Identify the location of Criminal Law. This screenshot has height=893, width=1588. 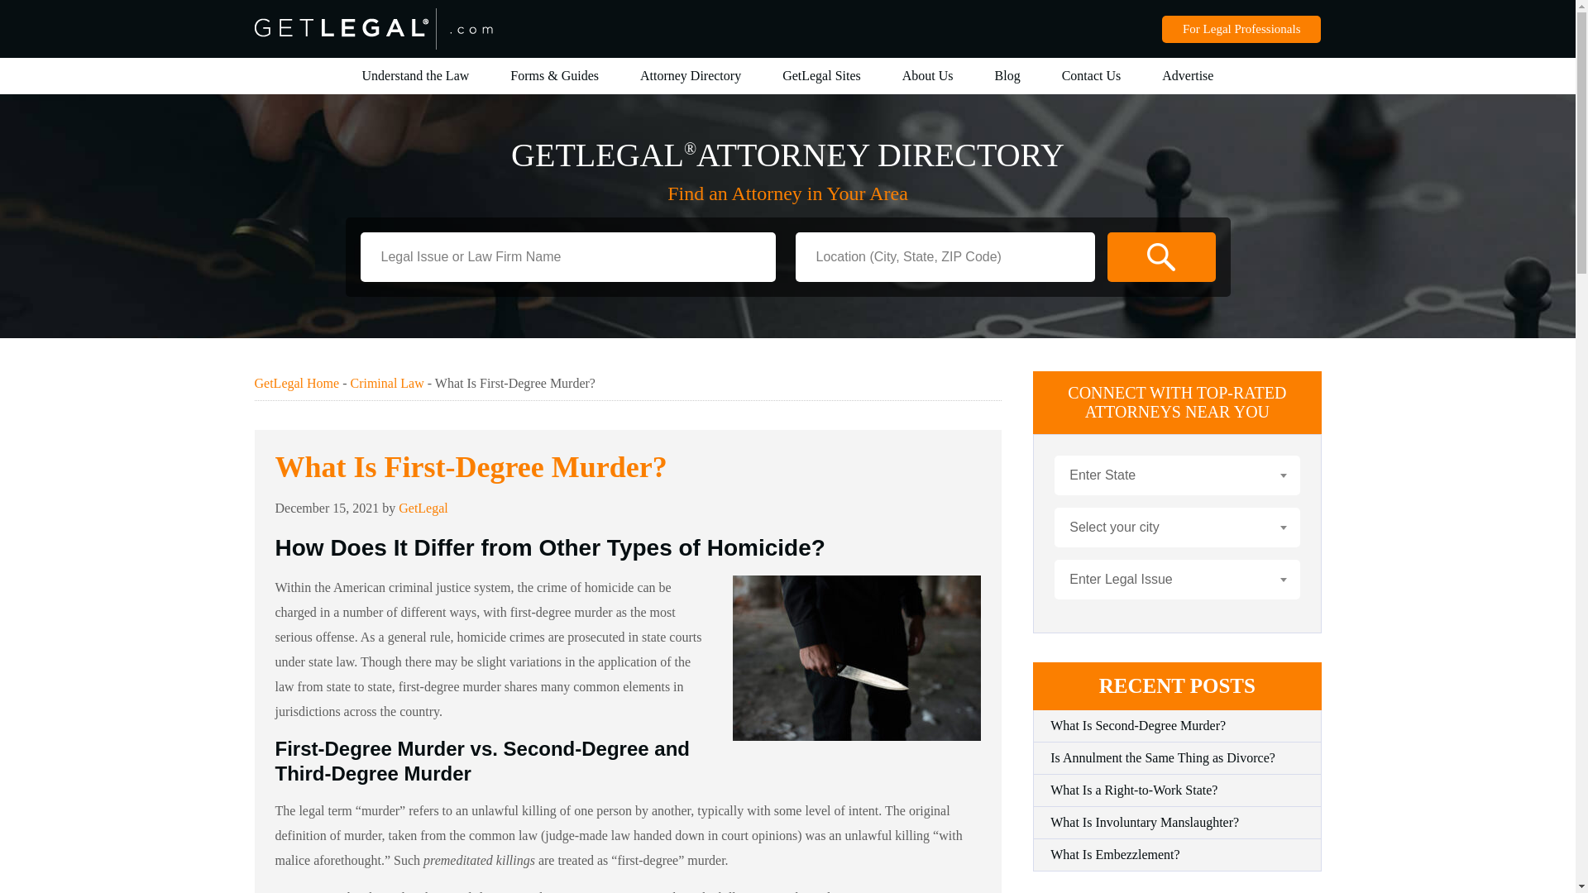
(386, 382).